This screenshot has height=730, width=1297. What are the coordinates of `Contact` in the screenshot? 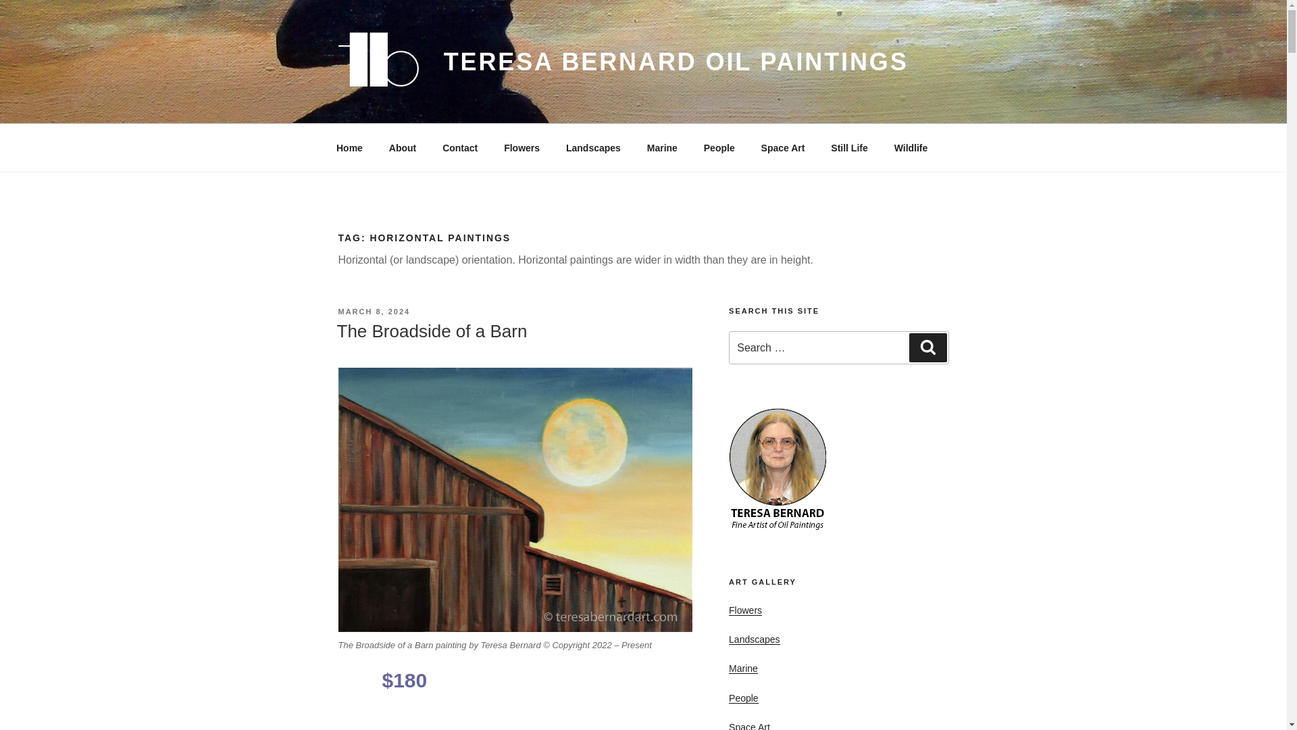 It's located at (460, 147).